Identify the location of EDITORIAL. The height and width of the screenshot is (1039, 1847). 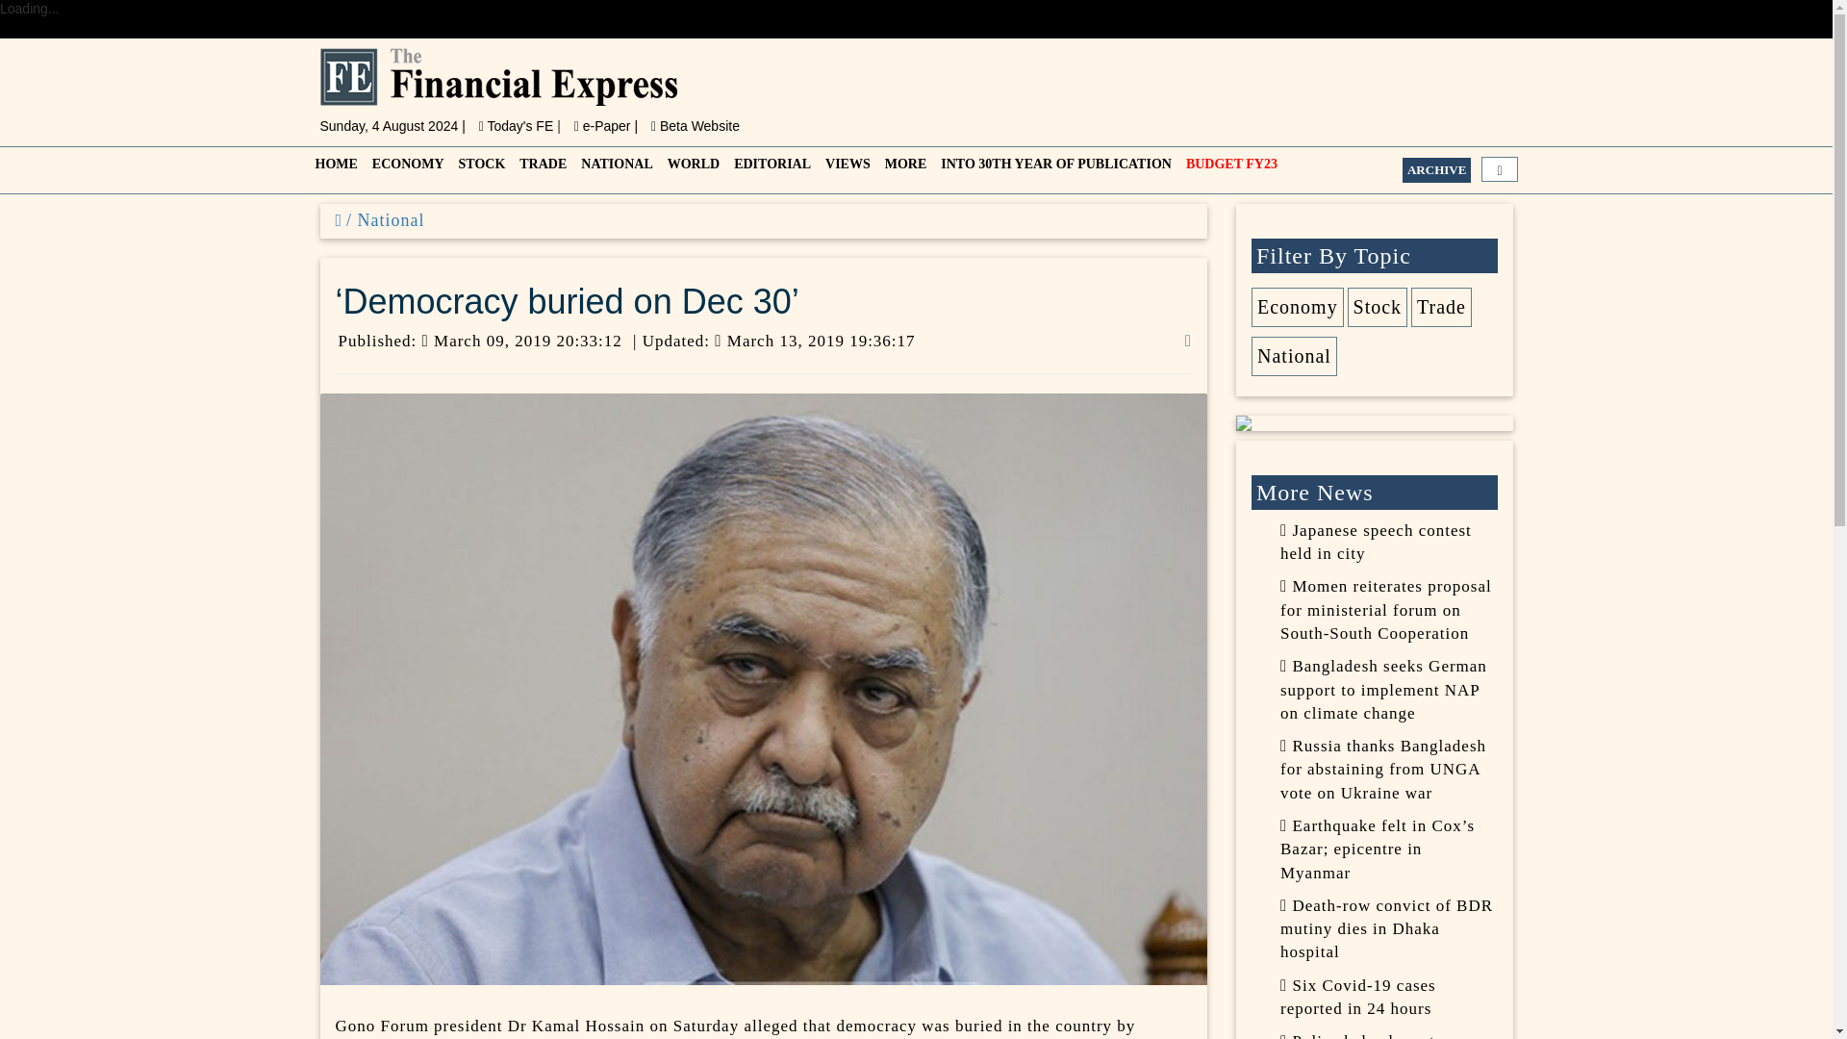
(770, 169).